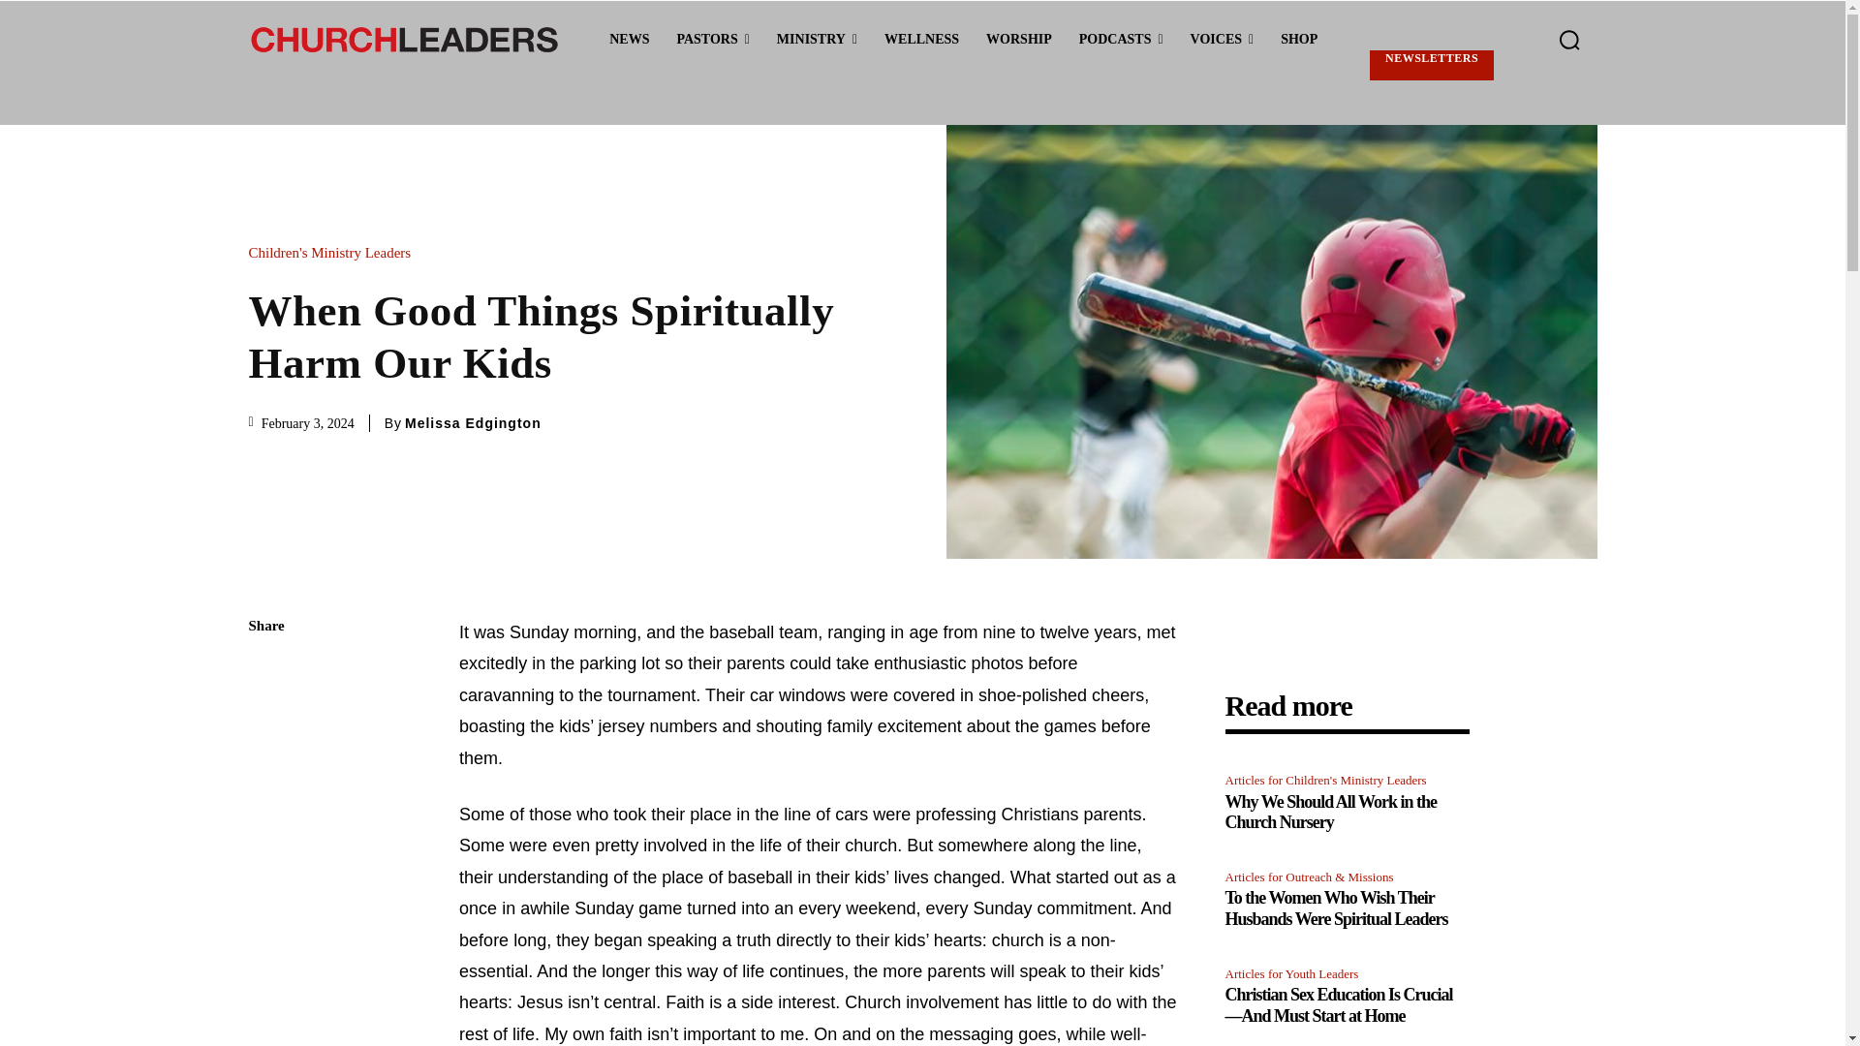  What do you see at coordinates (1329, 812) in the screenshot?
I see `Why We Should All Work in the Church Nursery` at bounding box center [1329, 812].